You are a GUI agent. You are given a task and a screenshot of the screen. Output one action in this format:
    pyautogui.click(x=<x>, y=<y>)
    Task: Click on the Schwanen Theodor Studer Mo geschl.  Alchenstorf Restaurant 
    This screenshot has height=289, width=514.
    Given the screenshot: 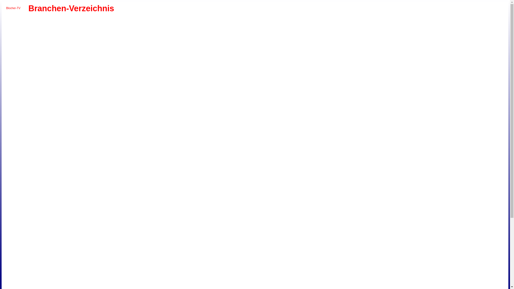 What is the action you would take?
    pyautogui.click(x=181, y=243)
    